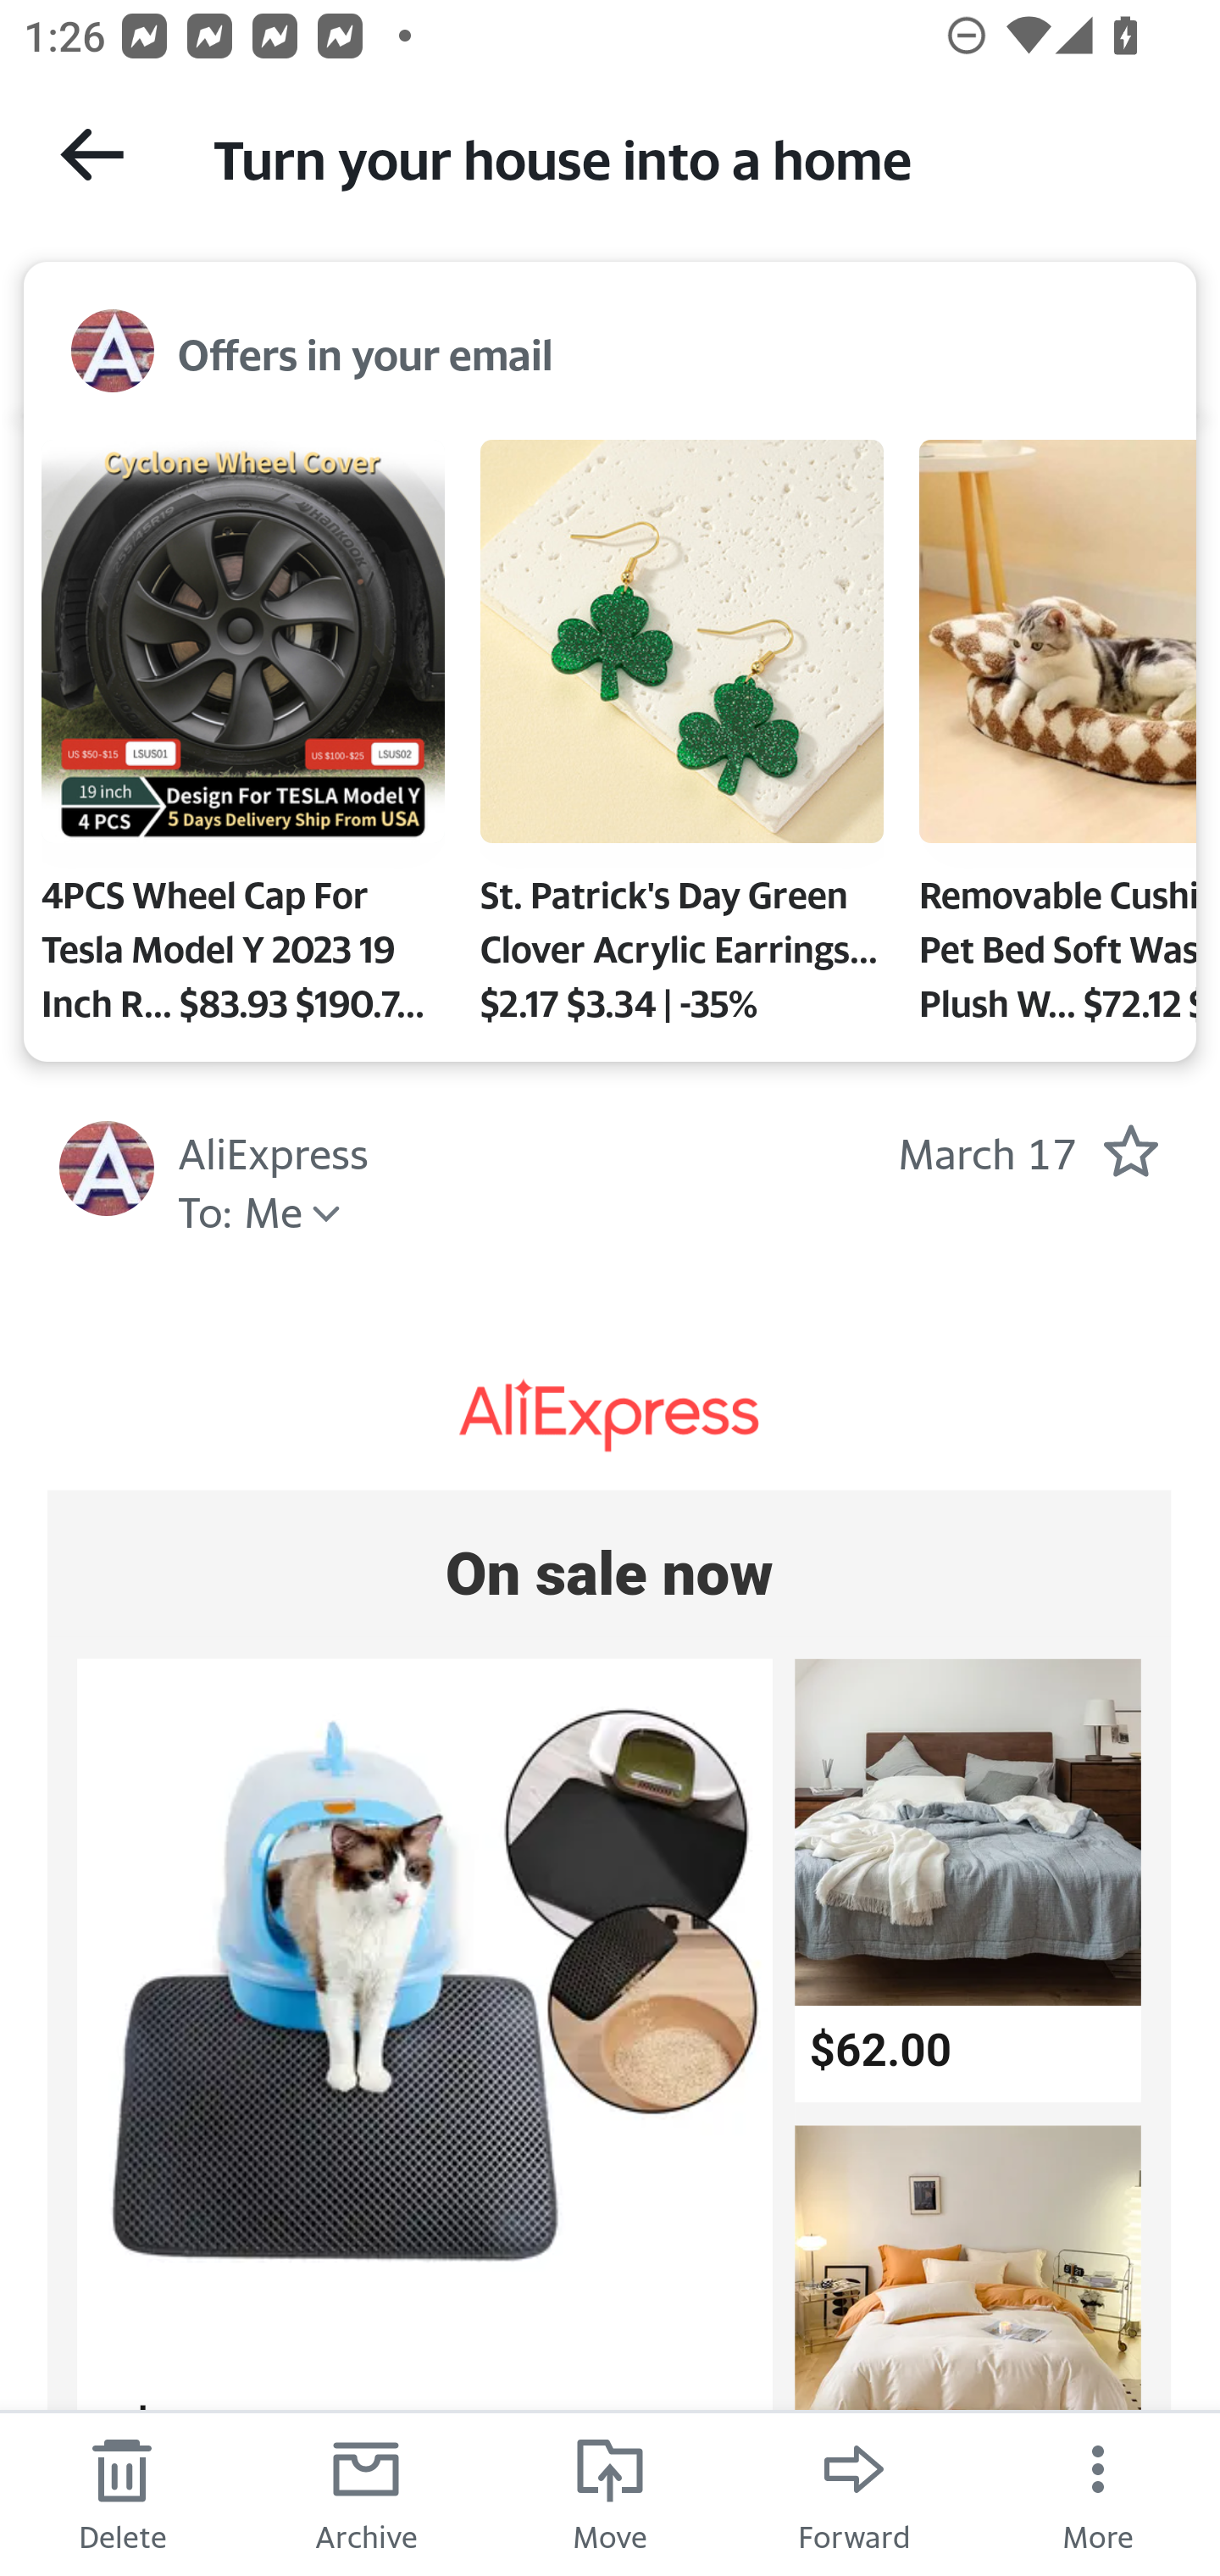 The height and width of the screenshot is (2576, 1220). What do you see at coordinates (122, 2493) in the screenshot?
I see `Delete` at bounding box center [122, 2493].